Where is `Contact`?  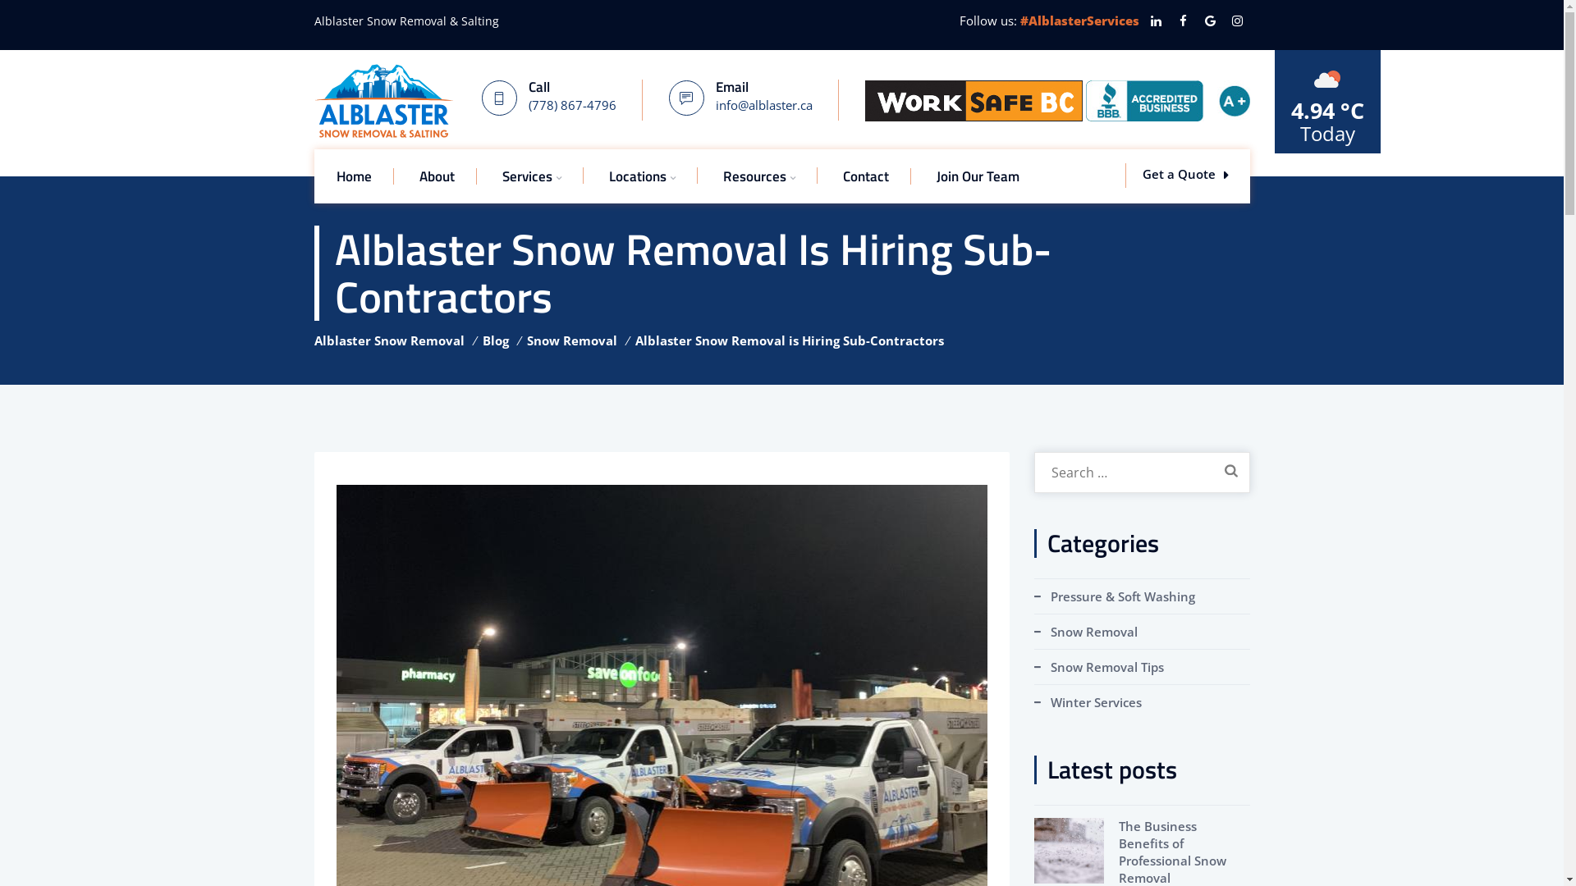 Contact is located at coordinates (865, 176).